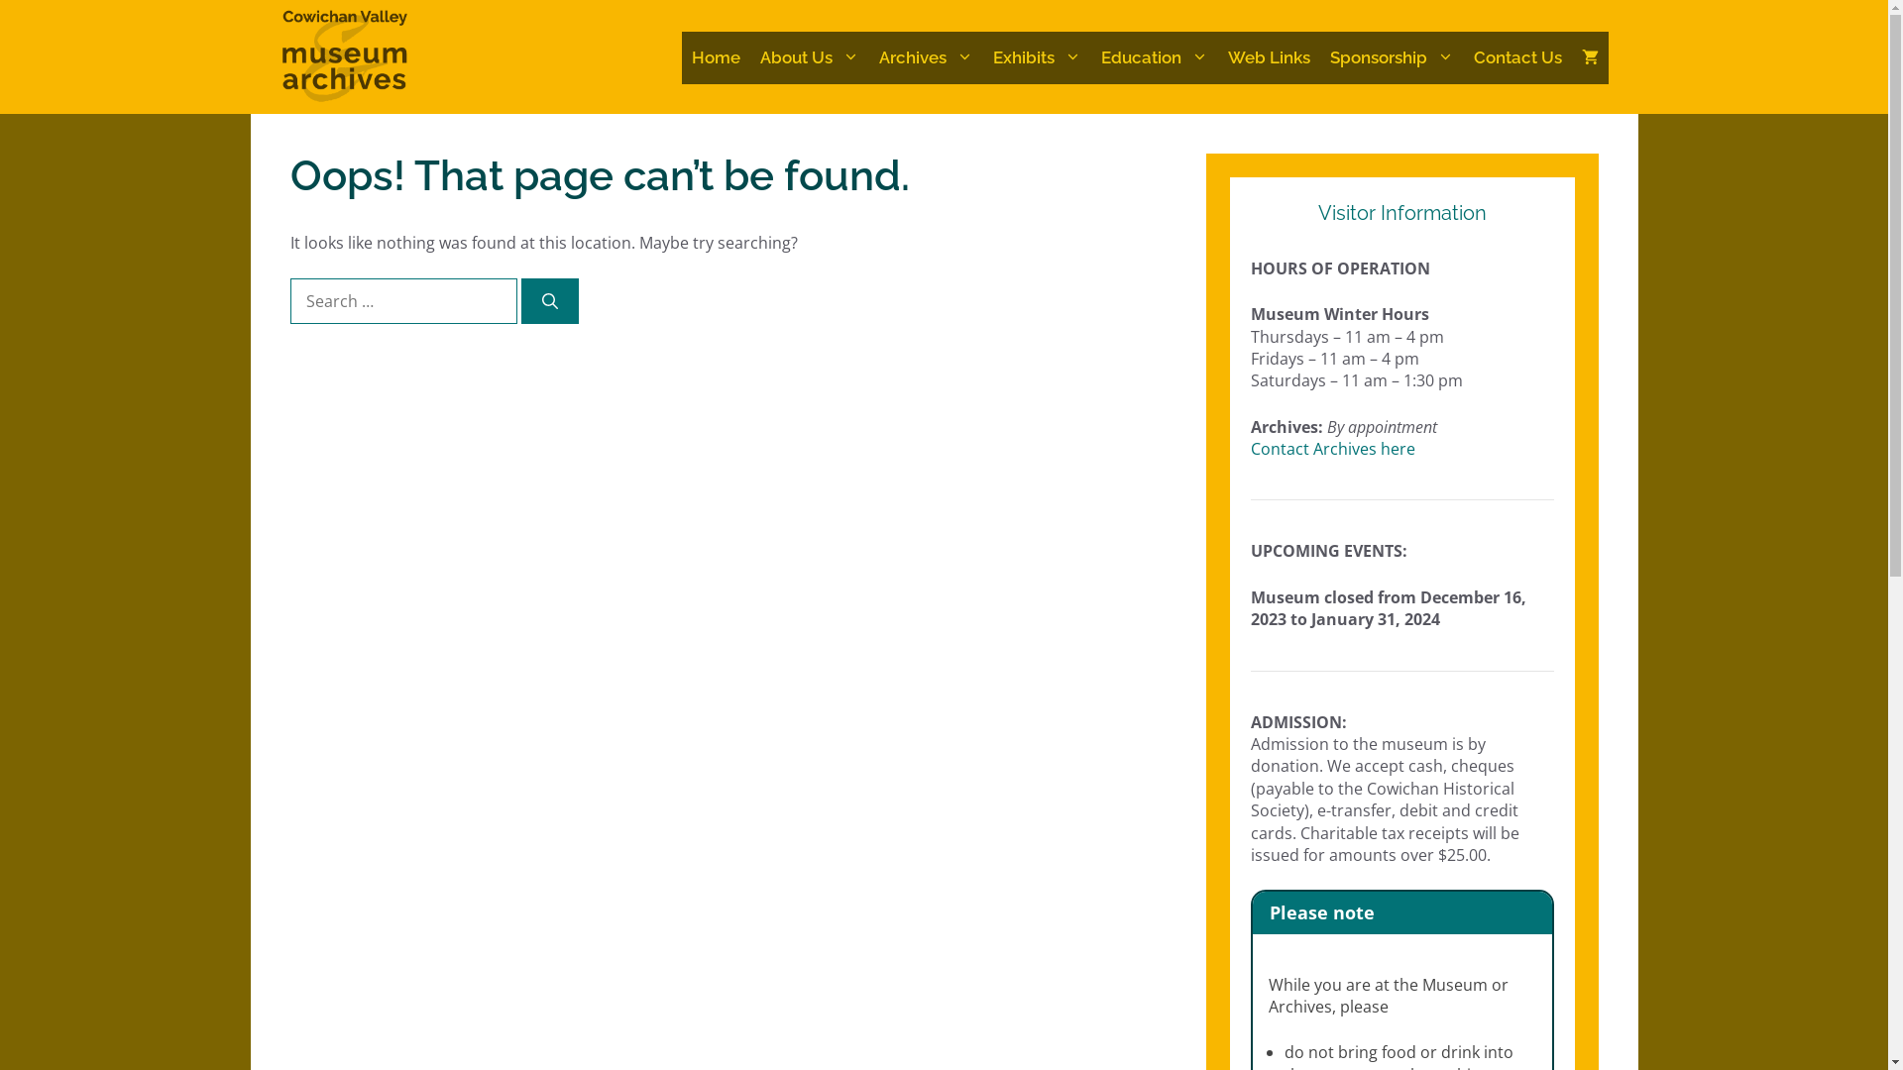 The height and width of the screenshot is (1070, 1903). I want to click on Web Links, so click(1269, 57).